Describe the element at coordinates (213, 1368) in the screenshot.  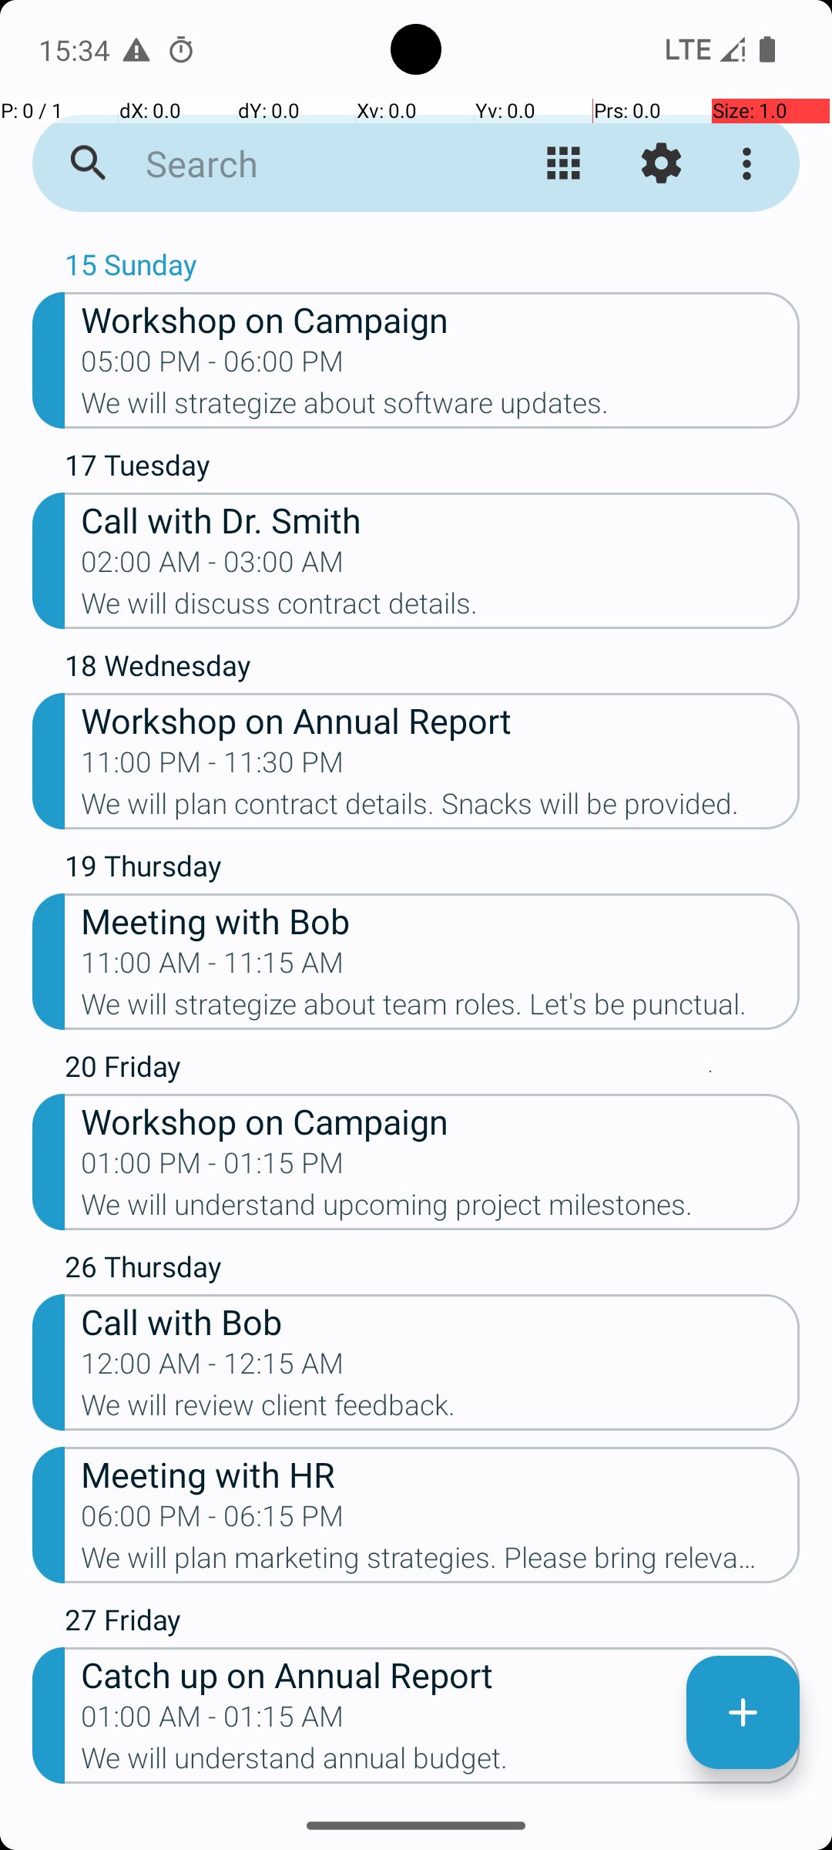
I see `12:00 AM - 12:15 AM` at that location.